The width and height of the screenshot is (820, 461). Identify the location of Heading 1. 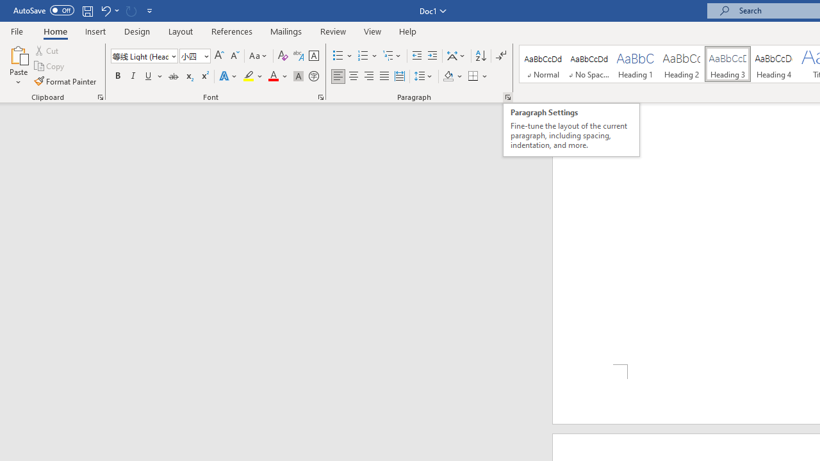
(635, 64).